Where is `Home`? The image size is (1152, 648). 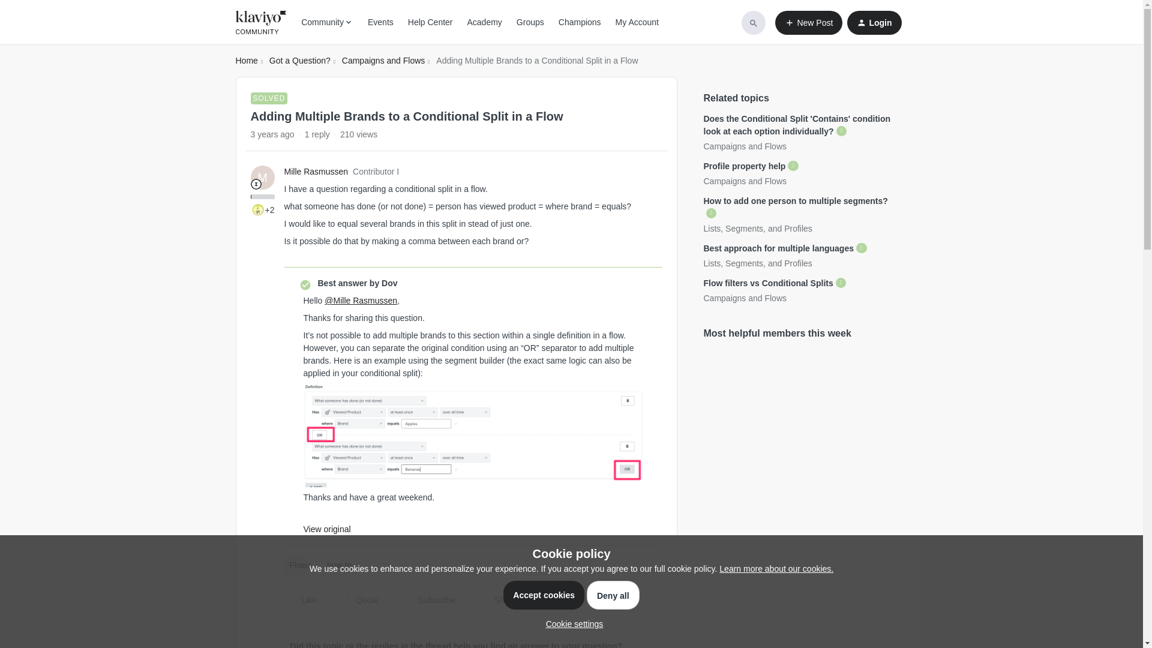
Home is located at coordinates (246, 61).